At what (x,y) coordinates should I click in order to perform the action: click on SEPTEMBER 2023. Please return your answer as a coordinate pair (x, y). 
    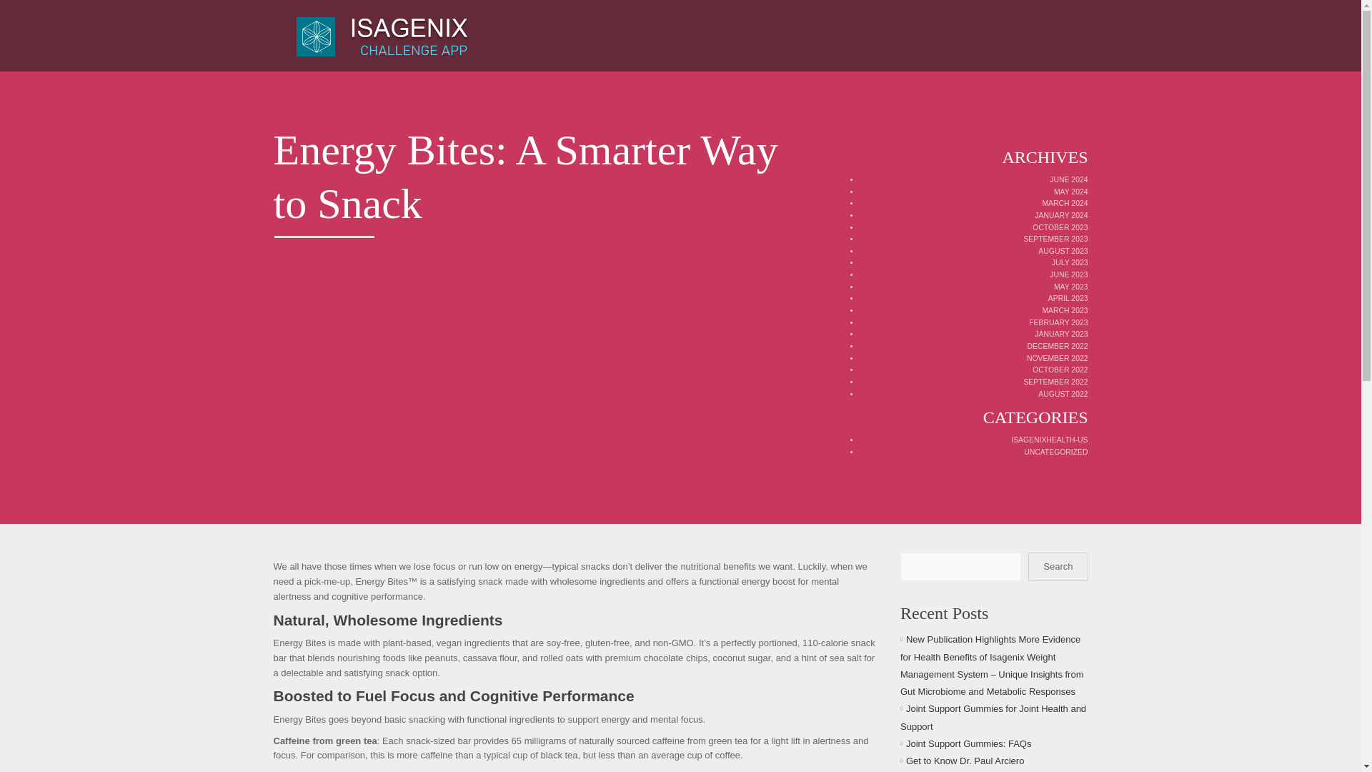
    Looking at the image, I should click on (1055, 239).